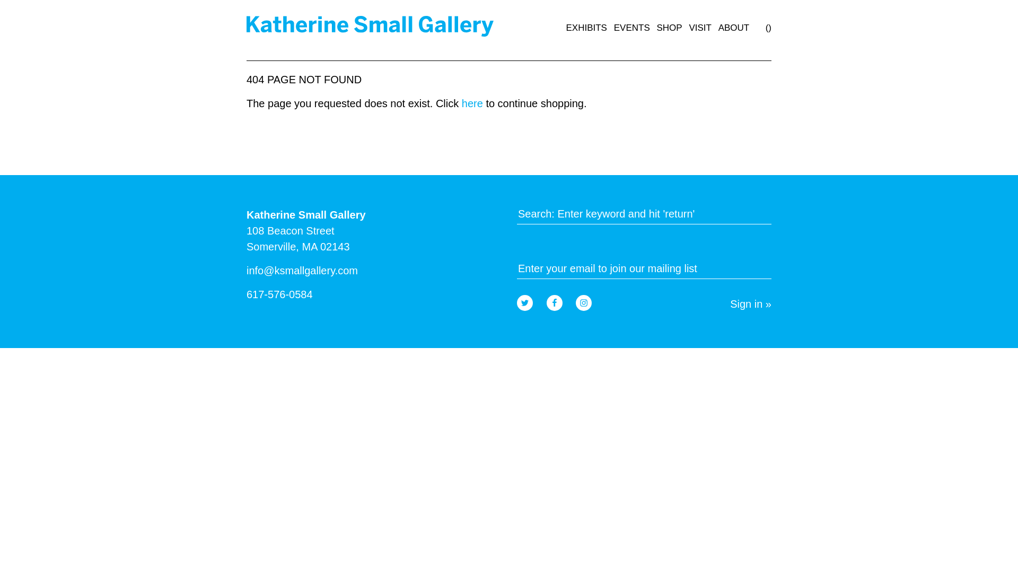  I want to click on EXHIBITS, so click(586, 28).